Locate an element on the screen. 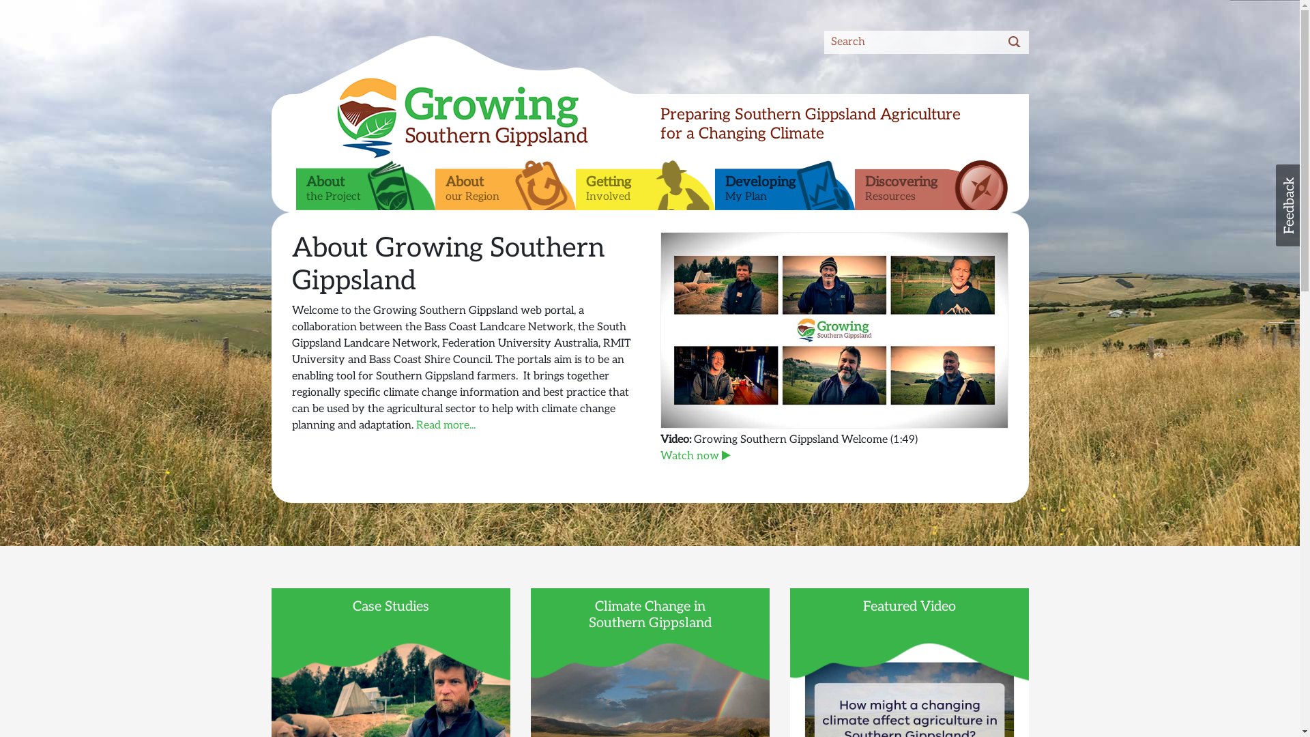 The width and height of the screenshot is (1310, 737). Discovering
Resources is located at coordinates (931, 184).